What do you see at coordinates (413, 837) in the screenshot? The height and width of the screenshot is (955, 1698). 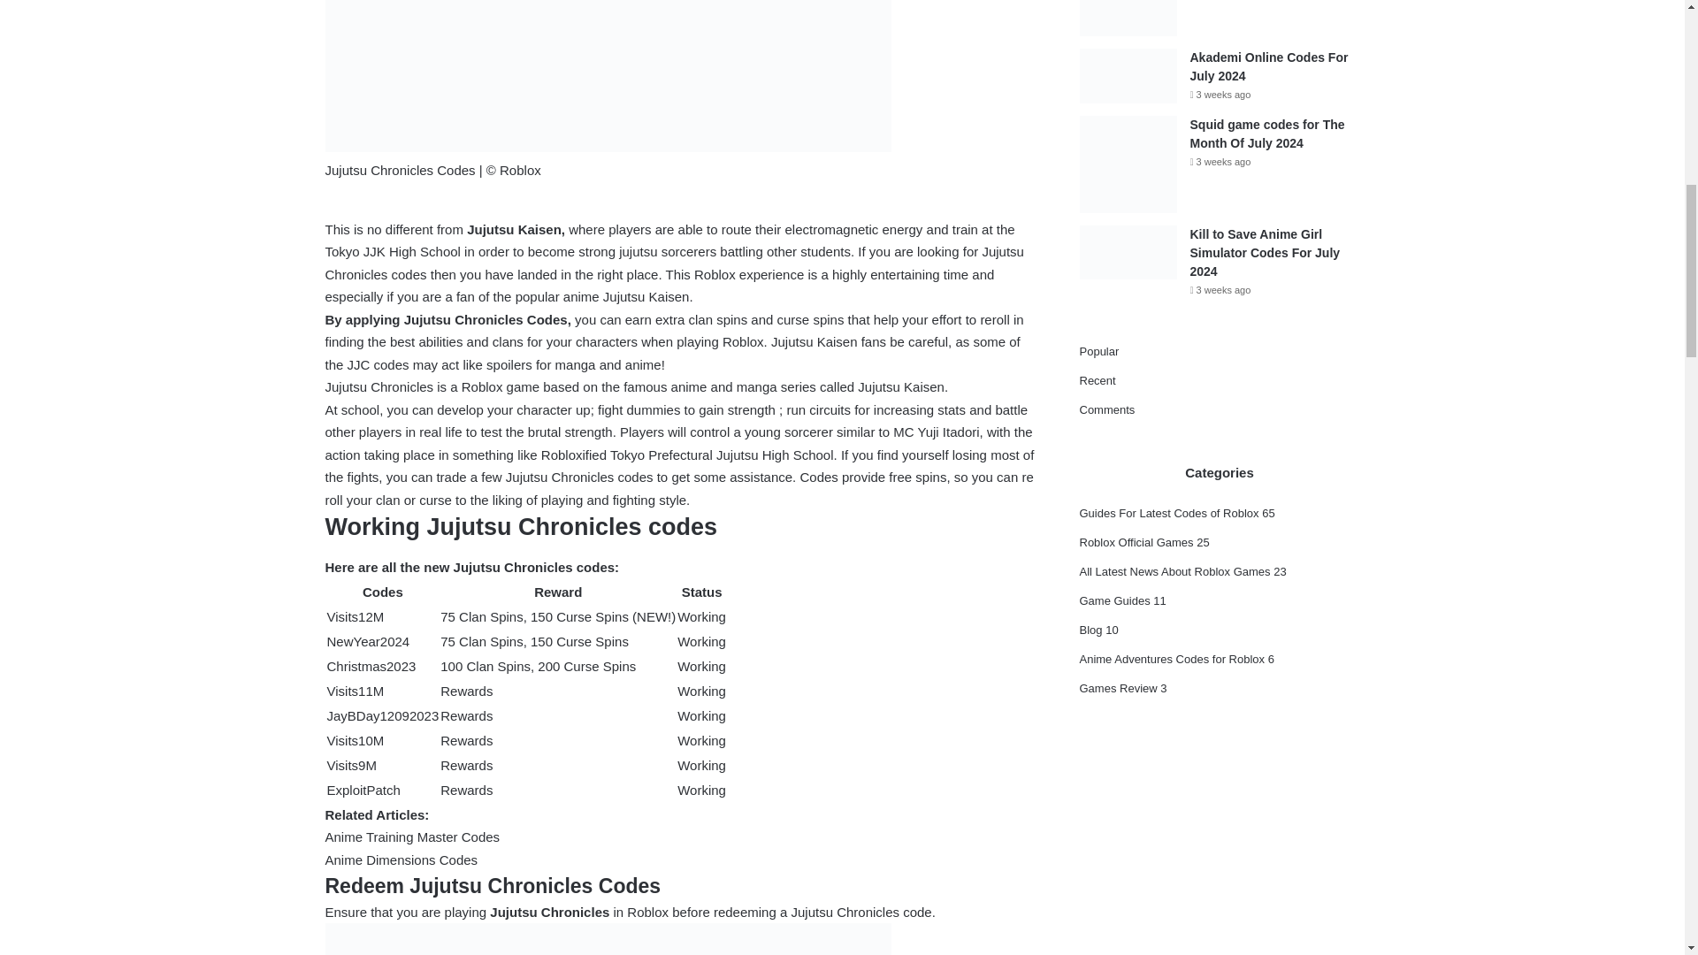 I see `Anime Training Master Codes` at bounding box center [413, 837].